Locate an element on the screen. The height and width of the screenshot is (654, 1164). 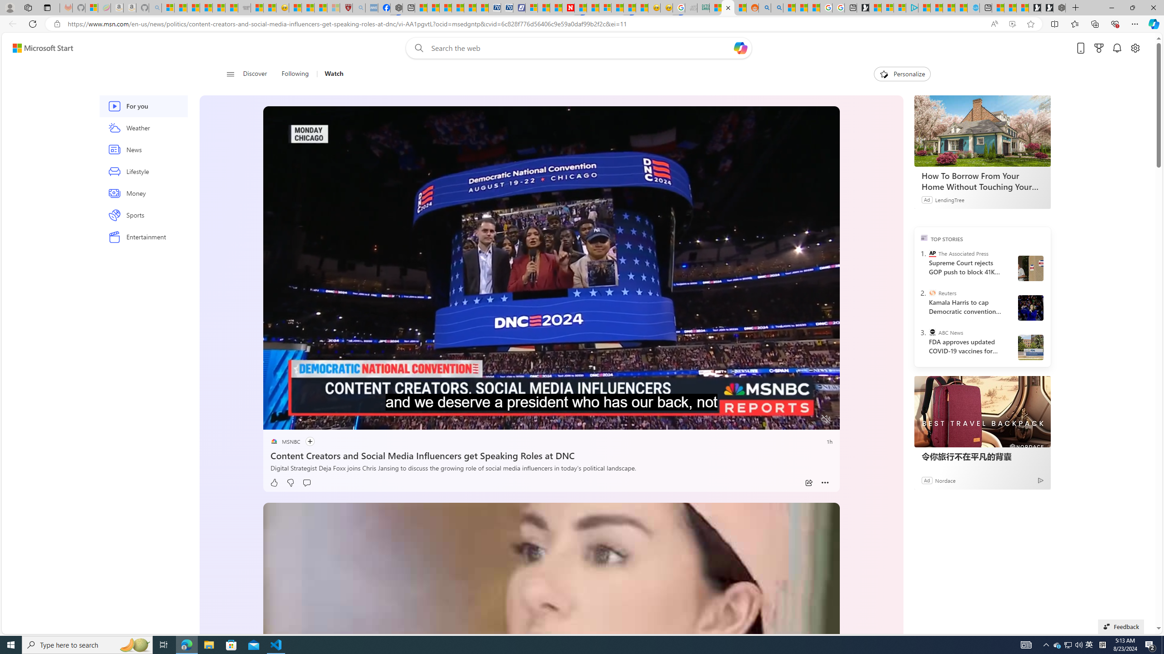
Pause is located at coordinates (276, 420).